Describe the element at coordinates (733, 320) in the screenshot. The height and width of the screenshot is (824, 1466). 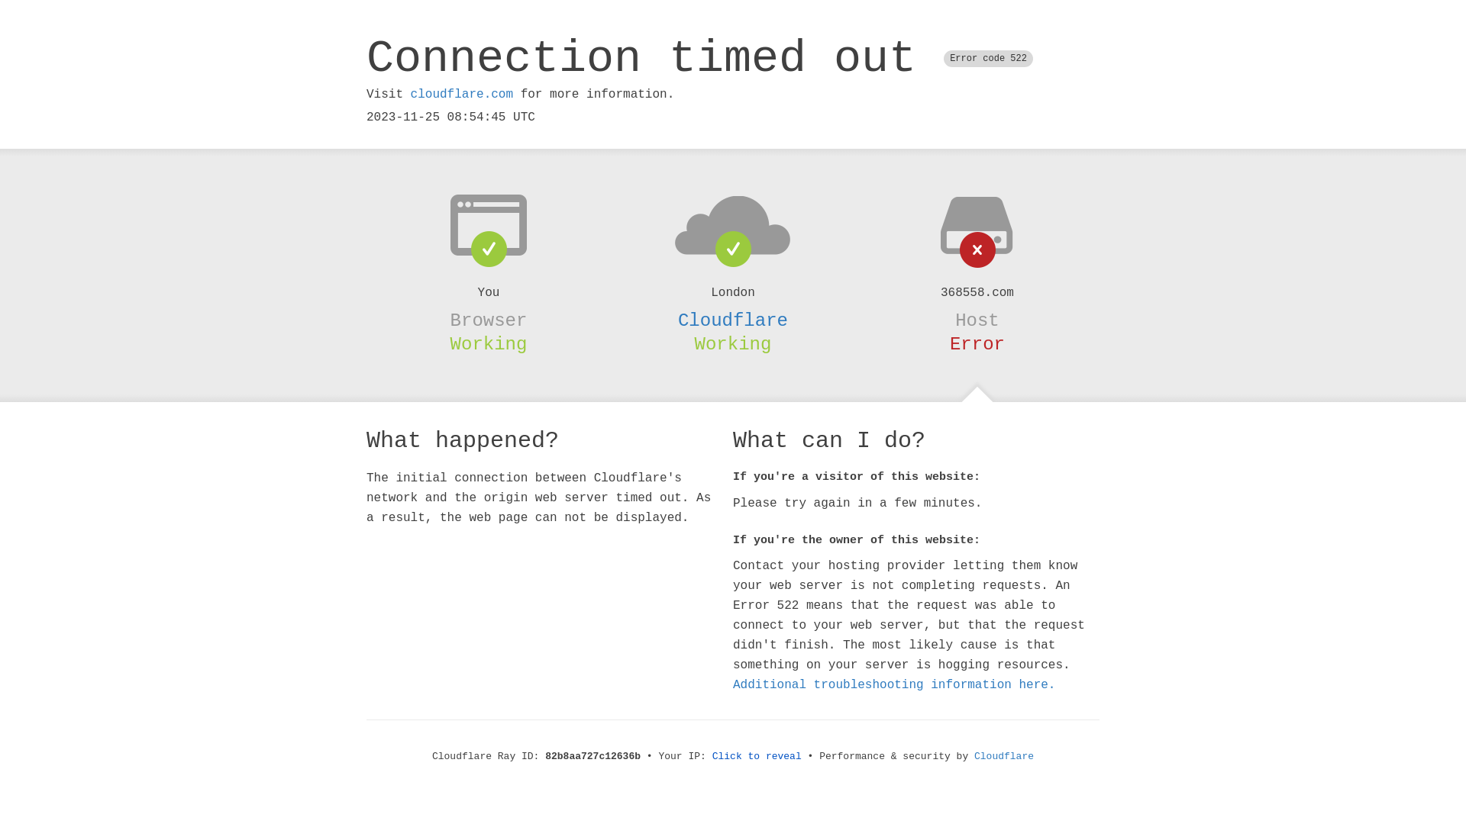
I see `Cloudflare` at that location.